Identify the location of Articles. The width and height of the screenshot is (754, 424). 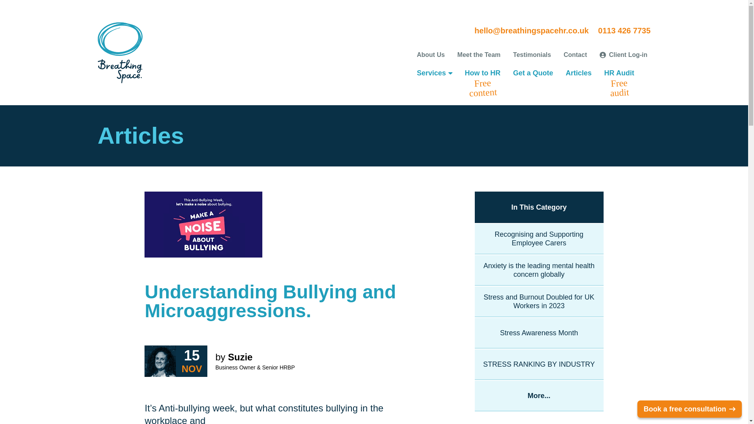
(619, 73).